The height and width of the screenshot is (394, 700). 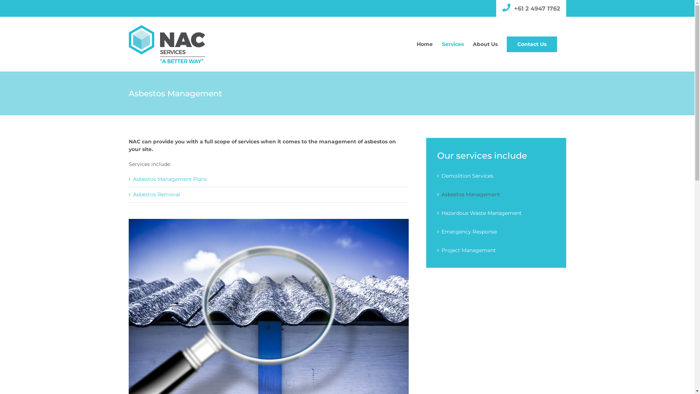 What do you see at coordinates (156, 194) in the screenshot?
I see `Asbestos Removal` at bounding box center [156, 194].